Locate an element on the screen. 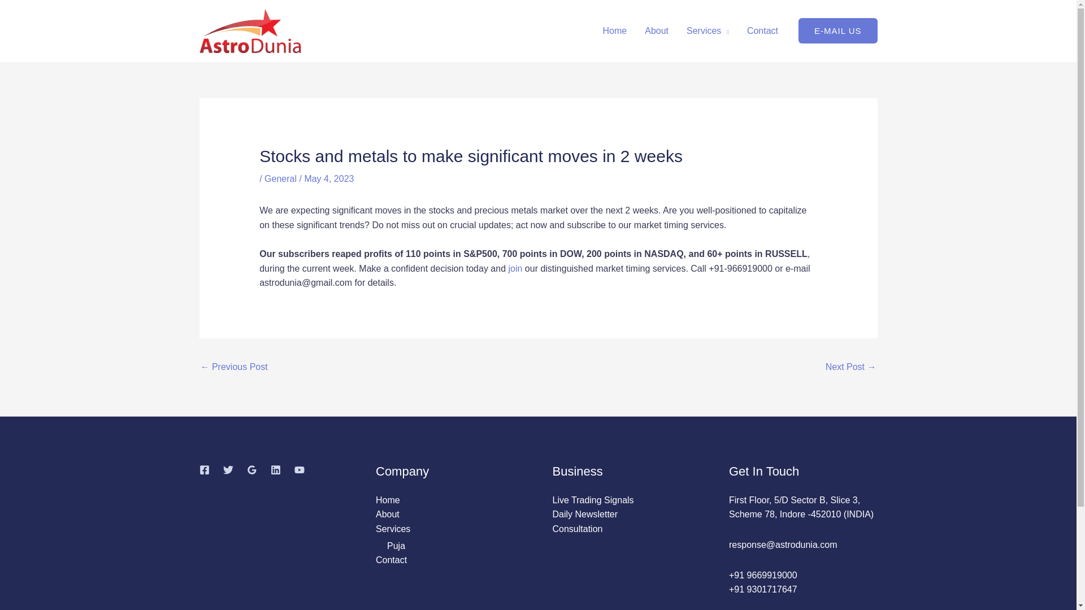 This screenshot has width=1085, height=610. Home is located at coordinates (615, 30).